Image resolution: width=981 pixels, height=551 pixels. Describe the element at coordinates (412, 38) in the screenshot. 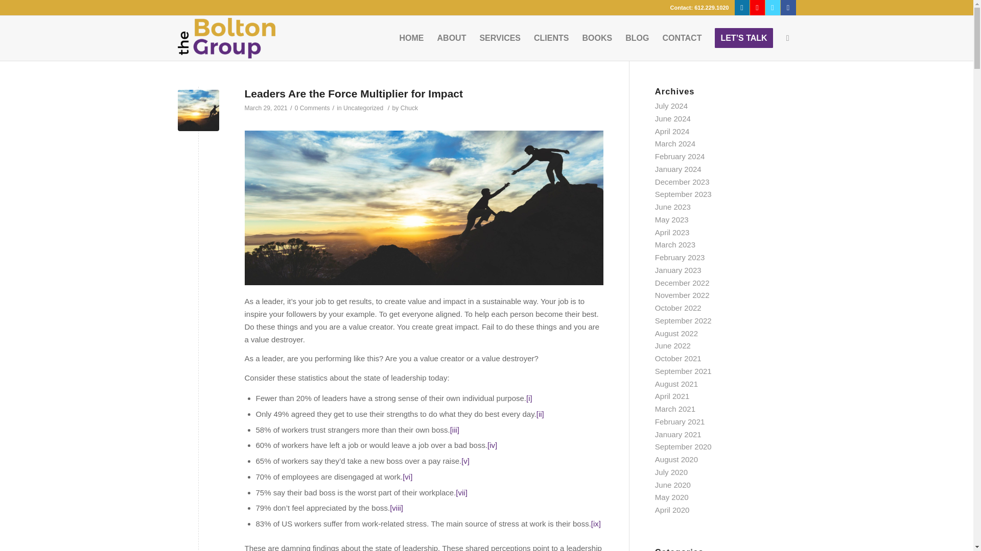

I see `HOME` at that location.